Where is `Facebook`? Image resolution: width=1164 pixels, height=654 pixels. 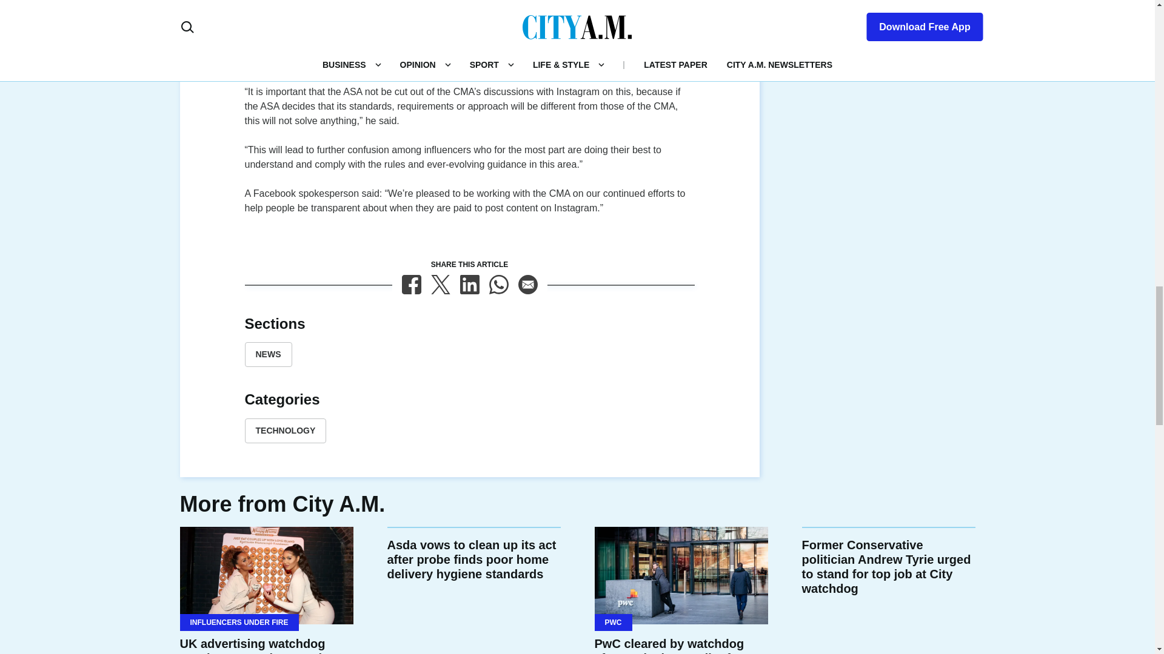
Facebook is located at coordinates (411, 285).